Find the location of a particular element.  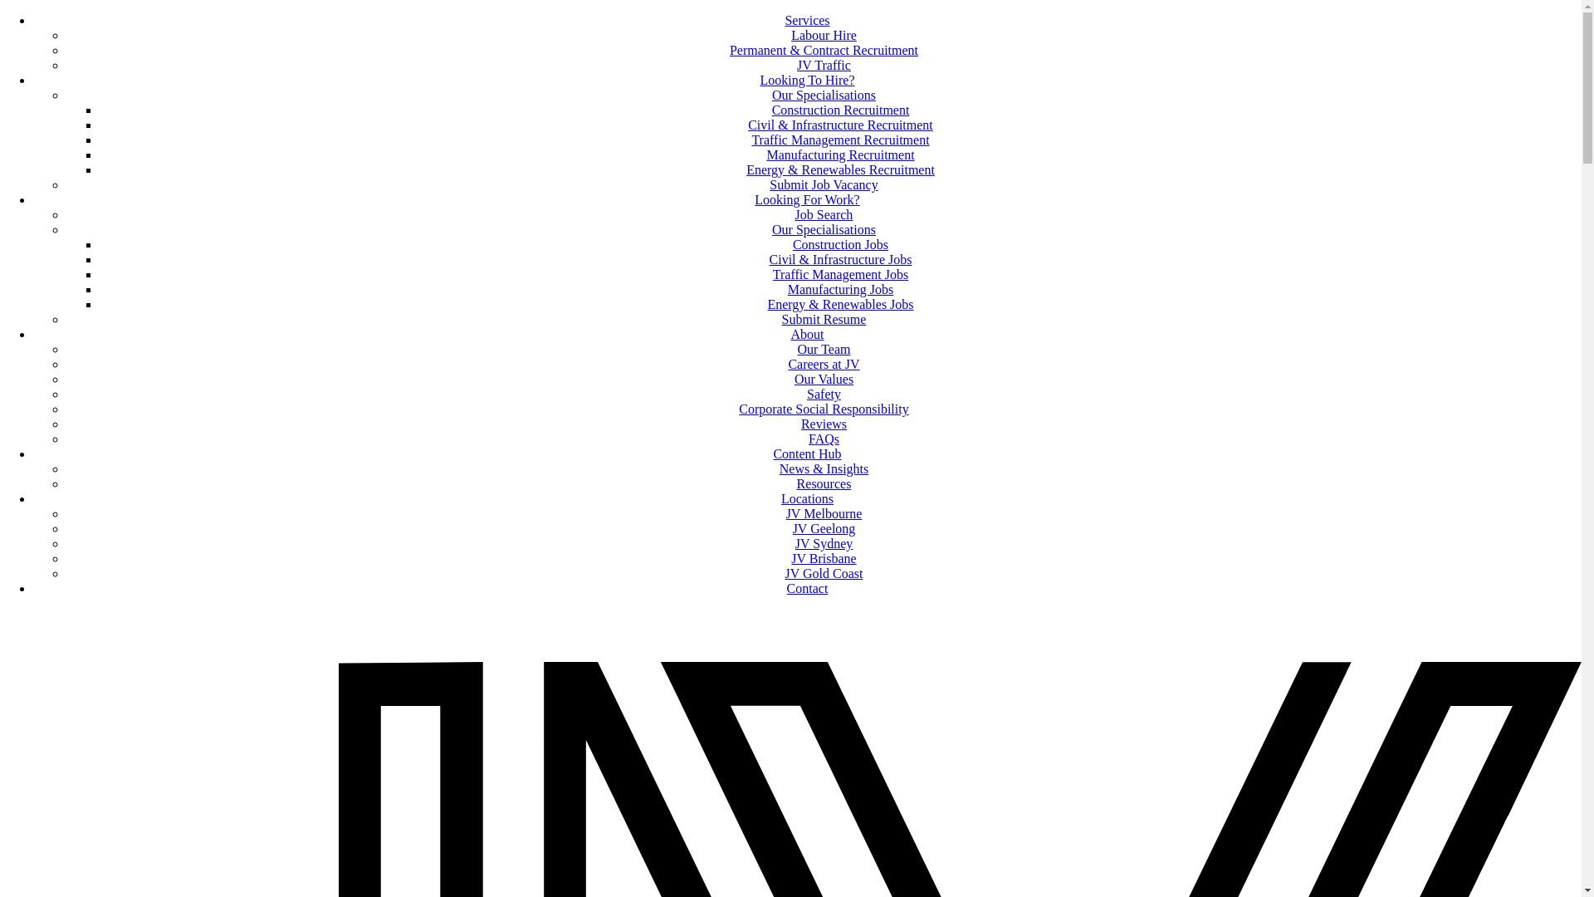

Locations is located at coordinates (807, 498).